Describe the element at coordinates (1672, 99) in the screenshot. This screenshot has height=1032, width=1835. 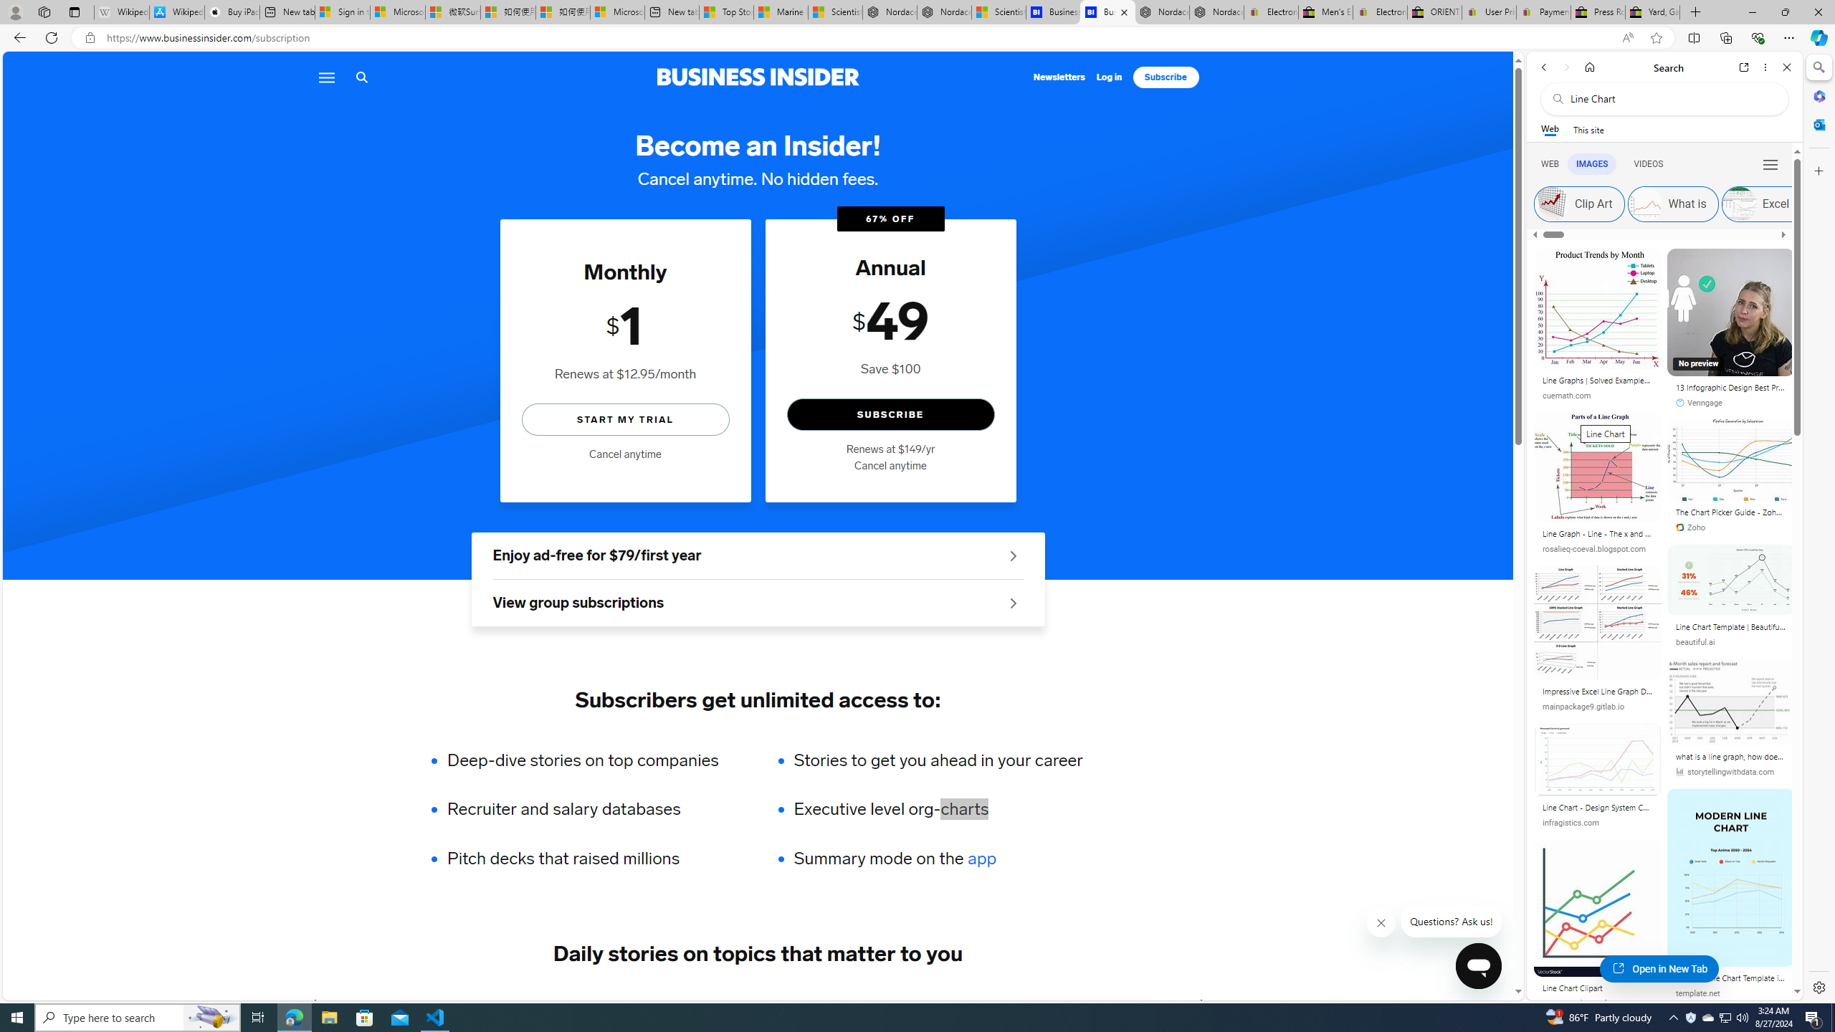
I see `Search the web` at that location.